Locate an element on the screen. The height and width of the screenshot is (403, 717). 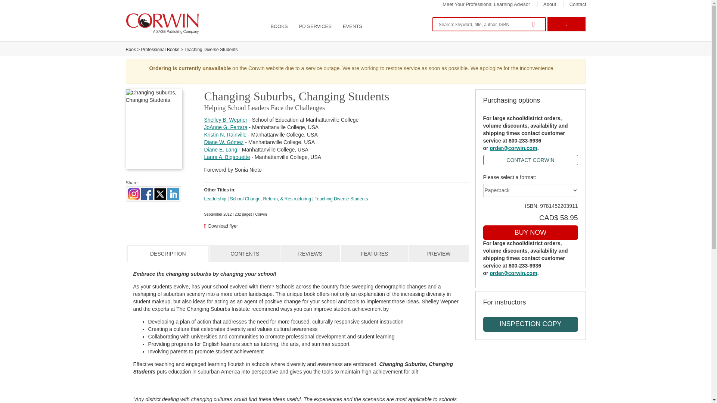
Inspection Copy is located at coordinates (530, 324).